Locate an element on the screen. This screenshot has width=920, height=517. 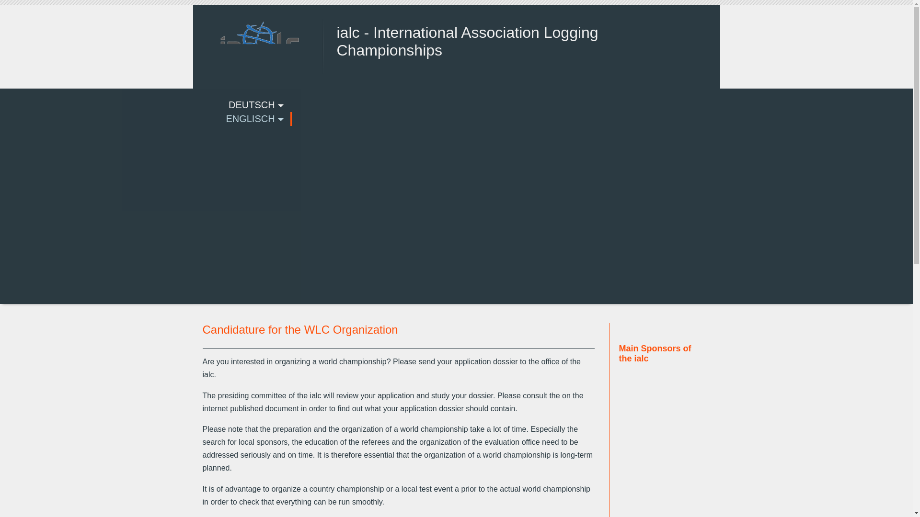
Deutsch is located at coordinates (146, 105).